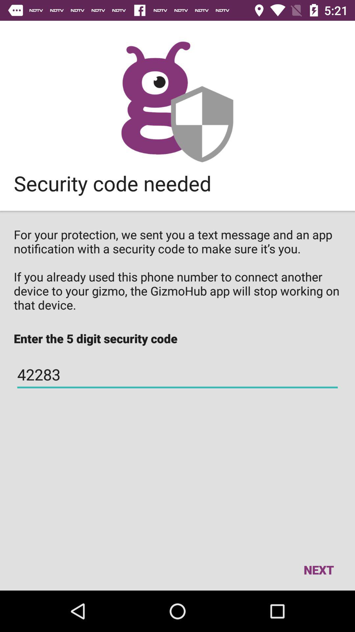  What do you see at coordinates (319, 569) in the screenshot?
I see `click the item below 42283` at bounding box center [319, 569].